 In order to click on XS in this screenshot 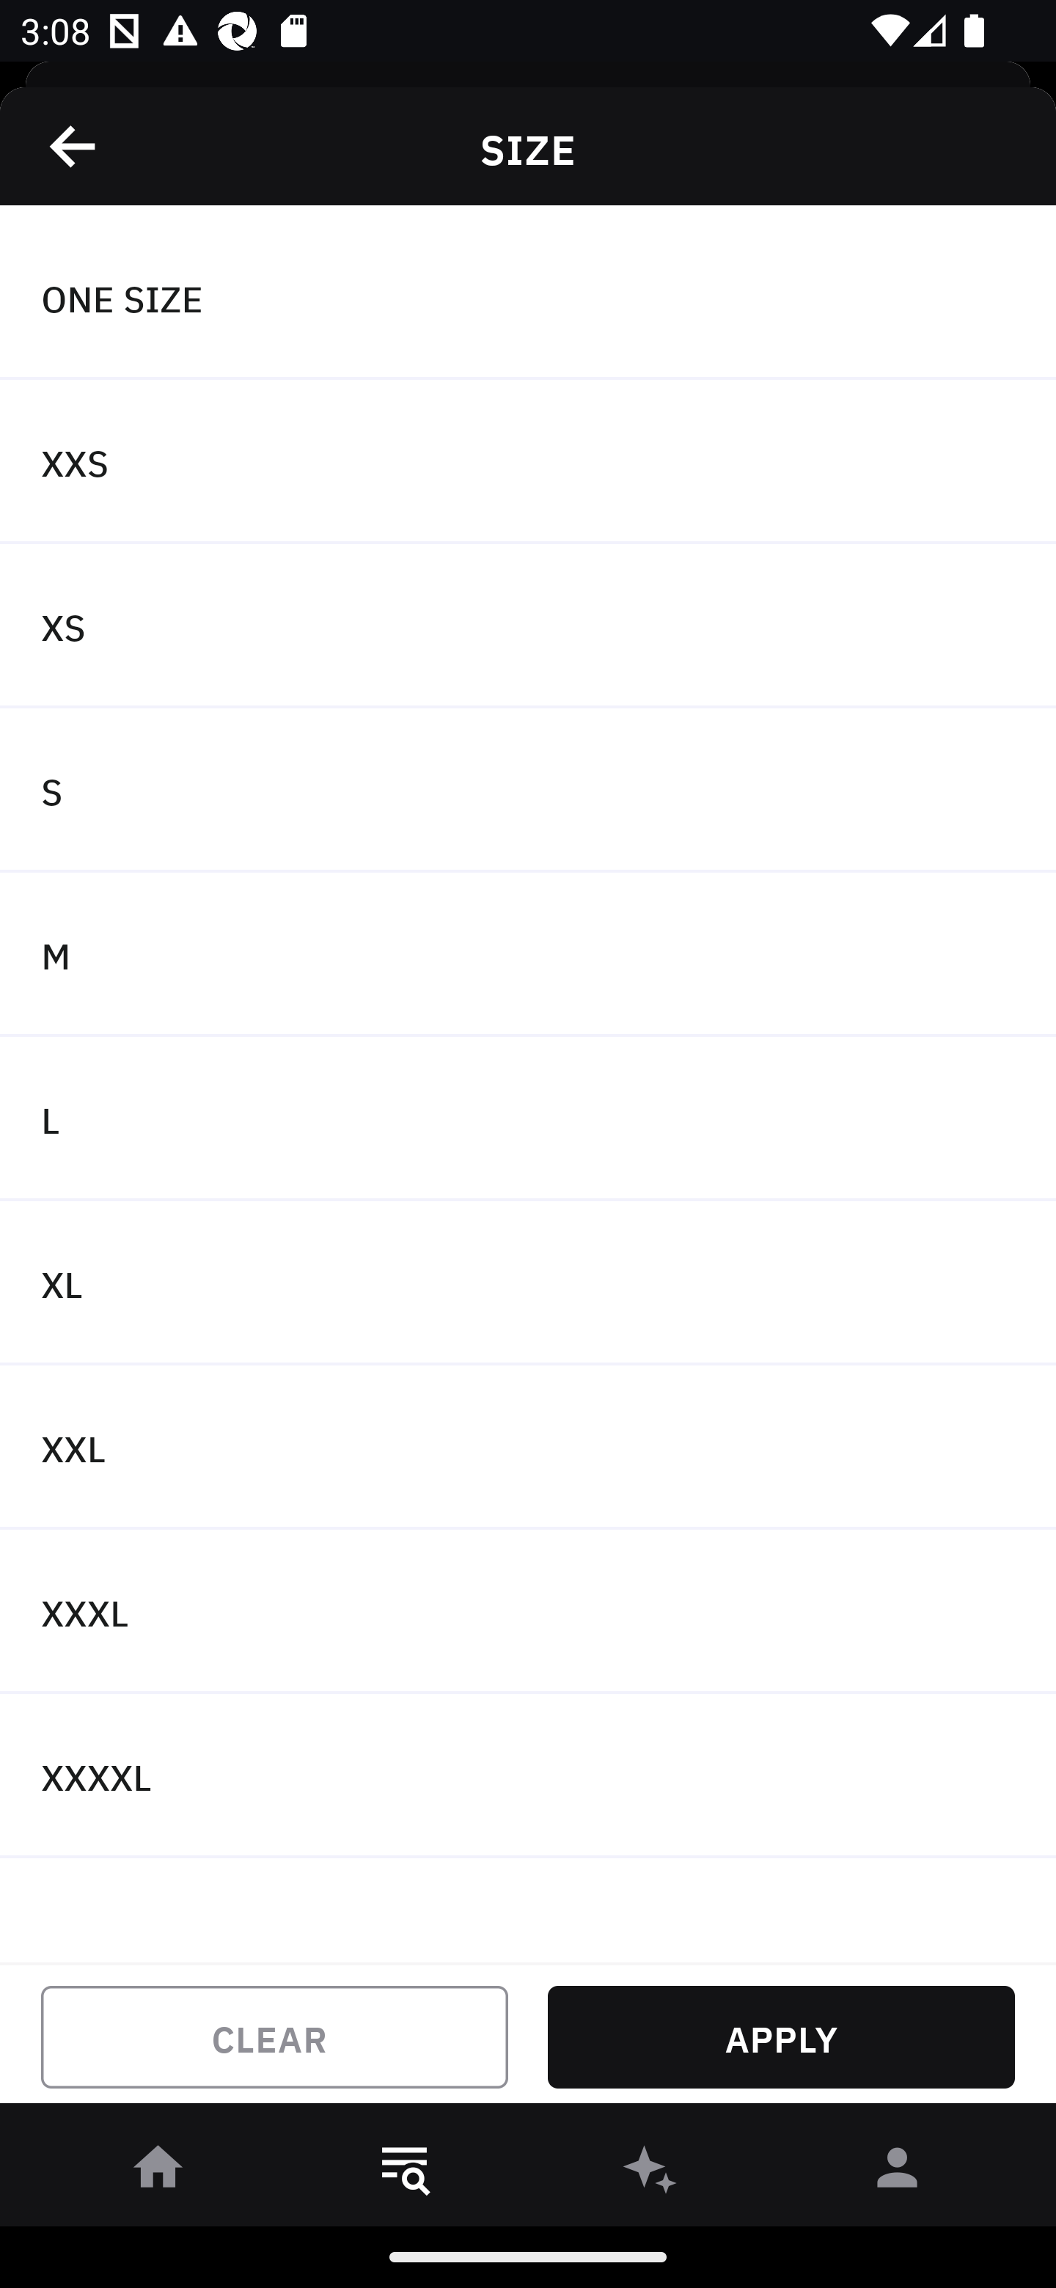, I will do `click(528, 626)`.